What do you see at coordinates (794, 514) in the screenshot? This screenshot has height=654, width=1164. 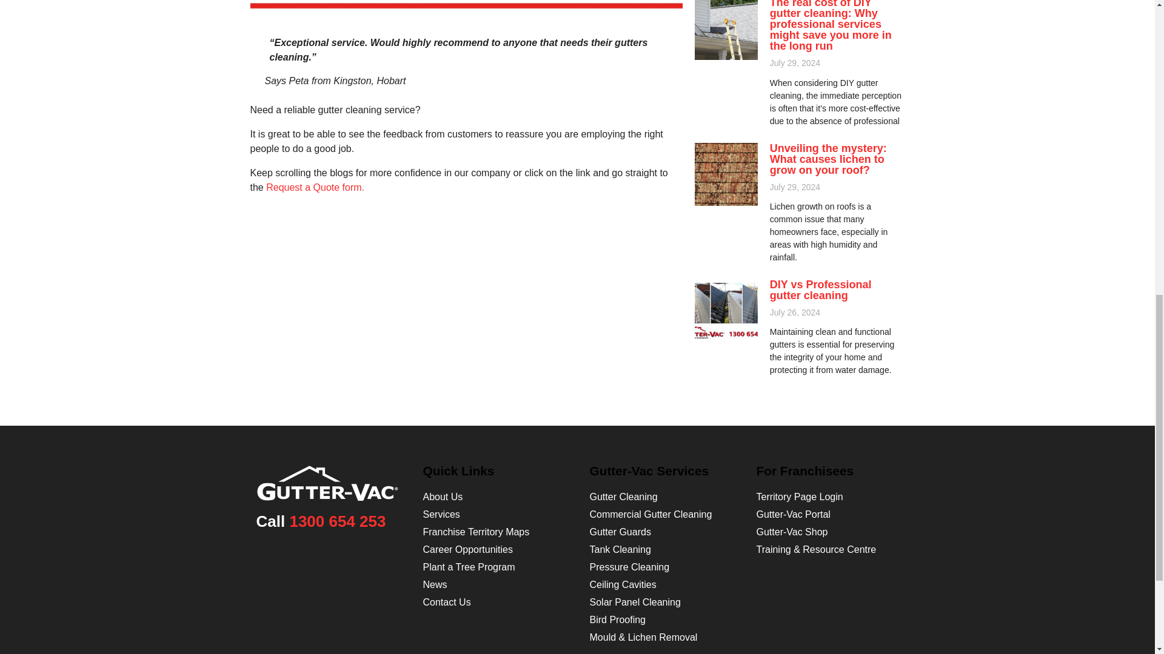 I see `Gutter-Vac Portal` at bounding box center [794, 514].